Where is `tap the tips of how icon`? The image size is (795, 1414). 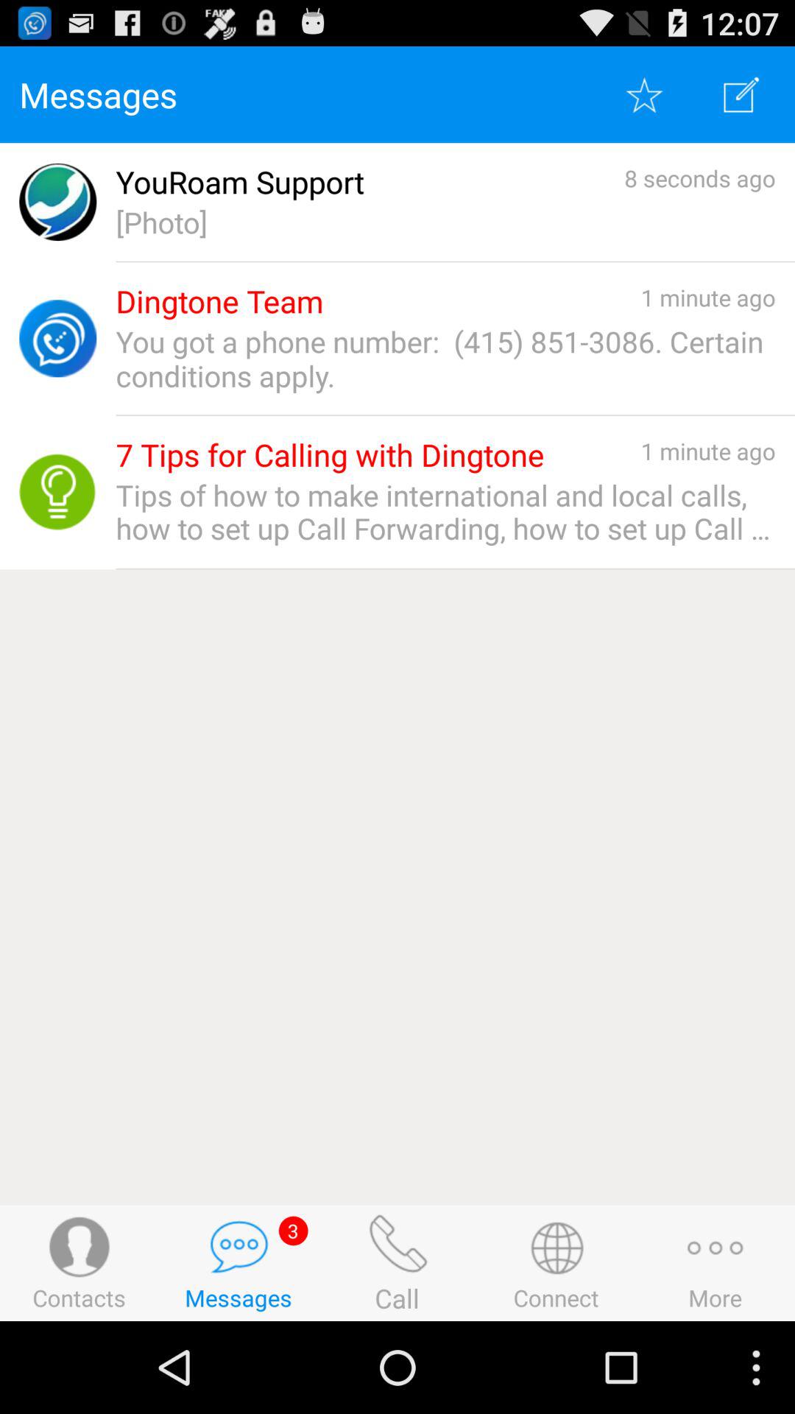 tap the tips of how icon is located at coordinates (445, 512).